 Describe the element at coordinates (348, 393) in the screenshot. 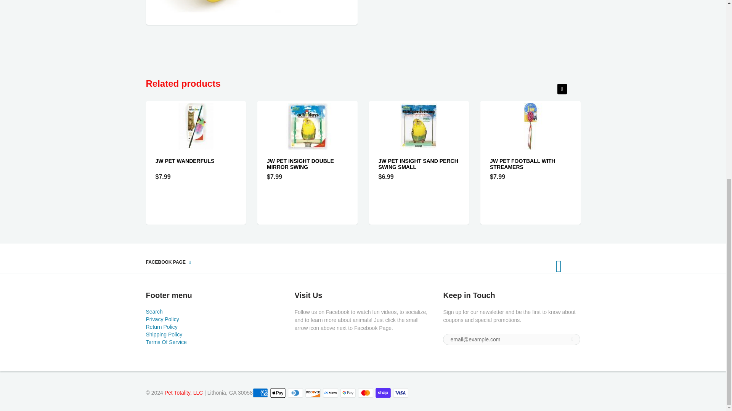

I see `Google Pay` at that location.